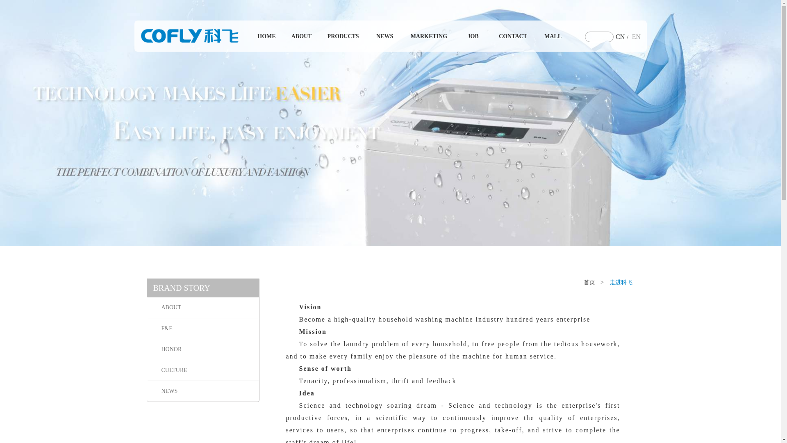 This screenshot has height=443, width=787. Describe the element at coordinates (480, 39) in the screenshot. I see `CONTACT` at that location.